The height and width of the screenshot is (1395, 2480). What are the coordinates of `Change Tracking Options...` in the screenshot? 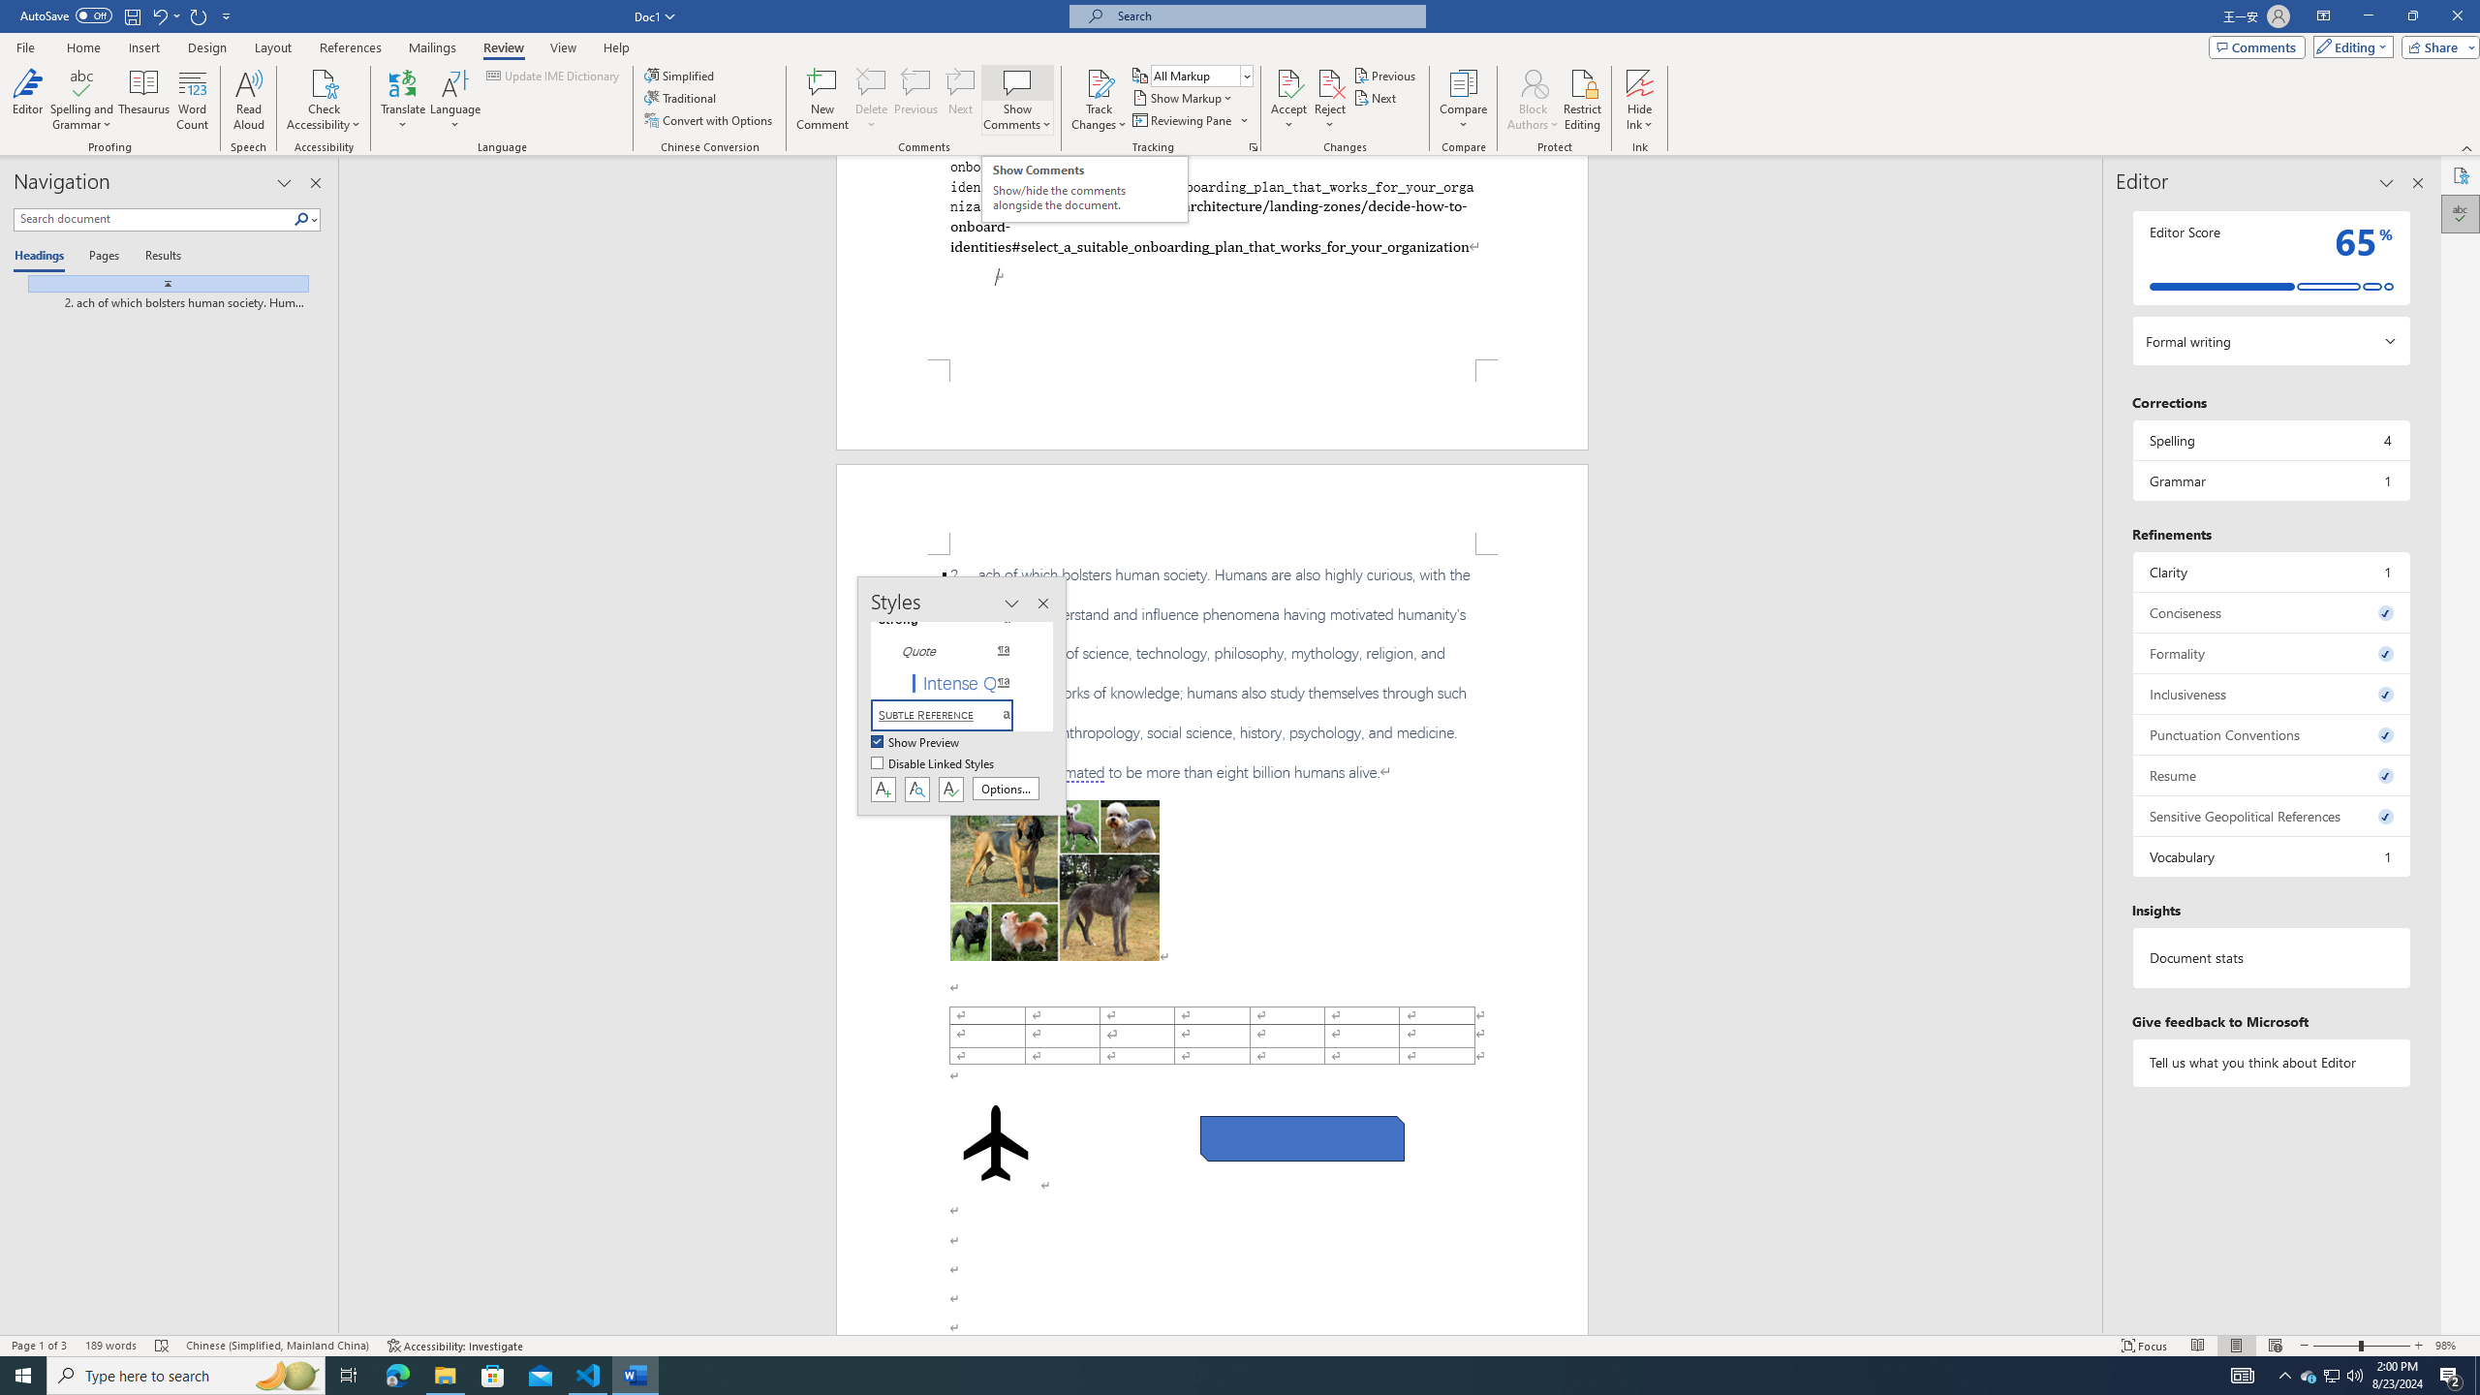 It's located at (1254, 147).